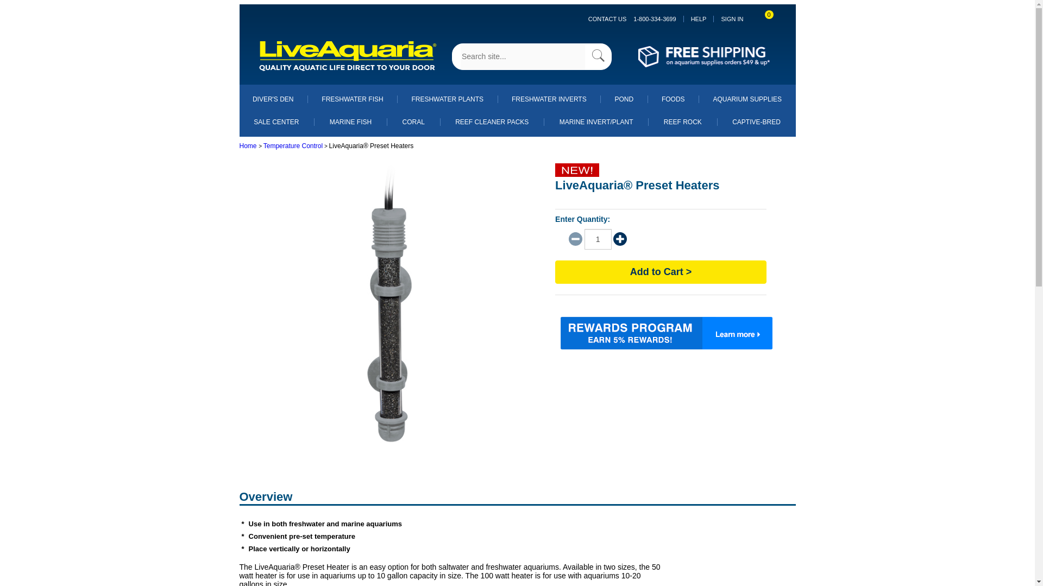 The height and width of the screenshot is (586, 1043). I want to click on Reef Rock, so click(682, 122).